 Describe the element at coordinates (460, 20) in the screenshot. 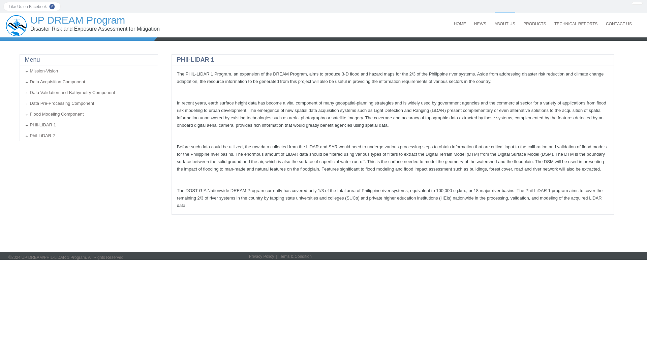

I see `HOME` at that location.